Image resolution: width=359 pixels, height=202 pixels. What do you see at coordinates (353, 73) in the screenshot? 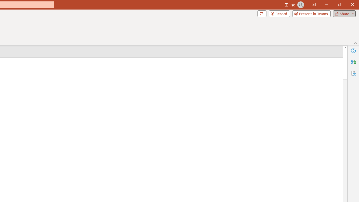
I see `Accessibility` at bounding box center [353, 73].